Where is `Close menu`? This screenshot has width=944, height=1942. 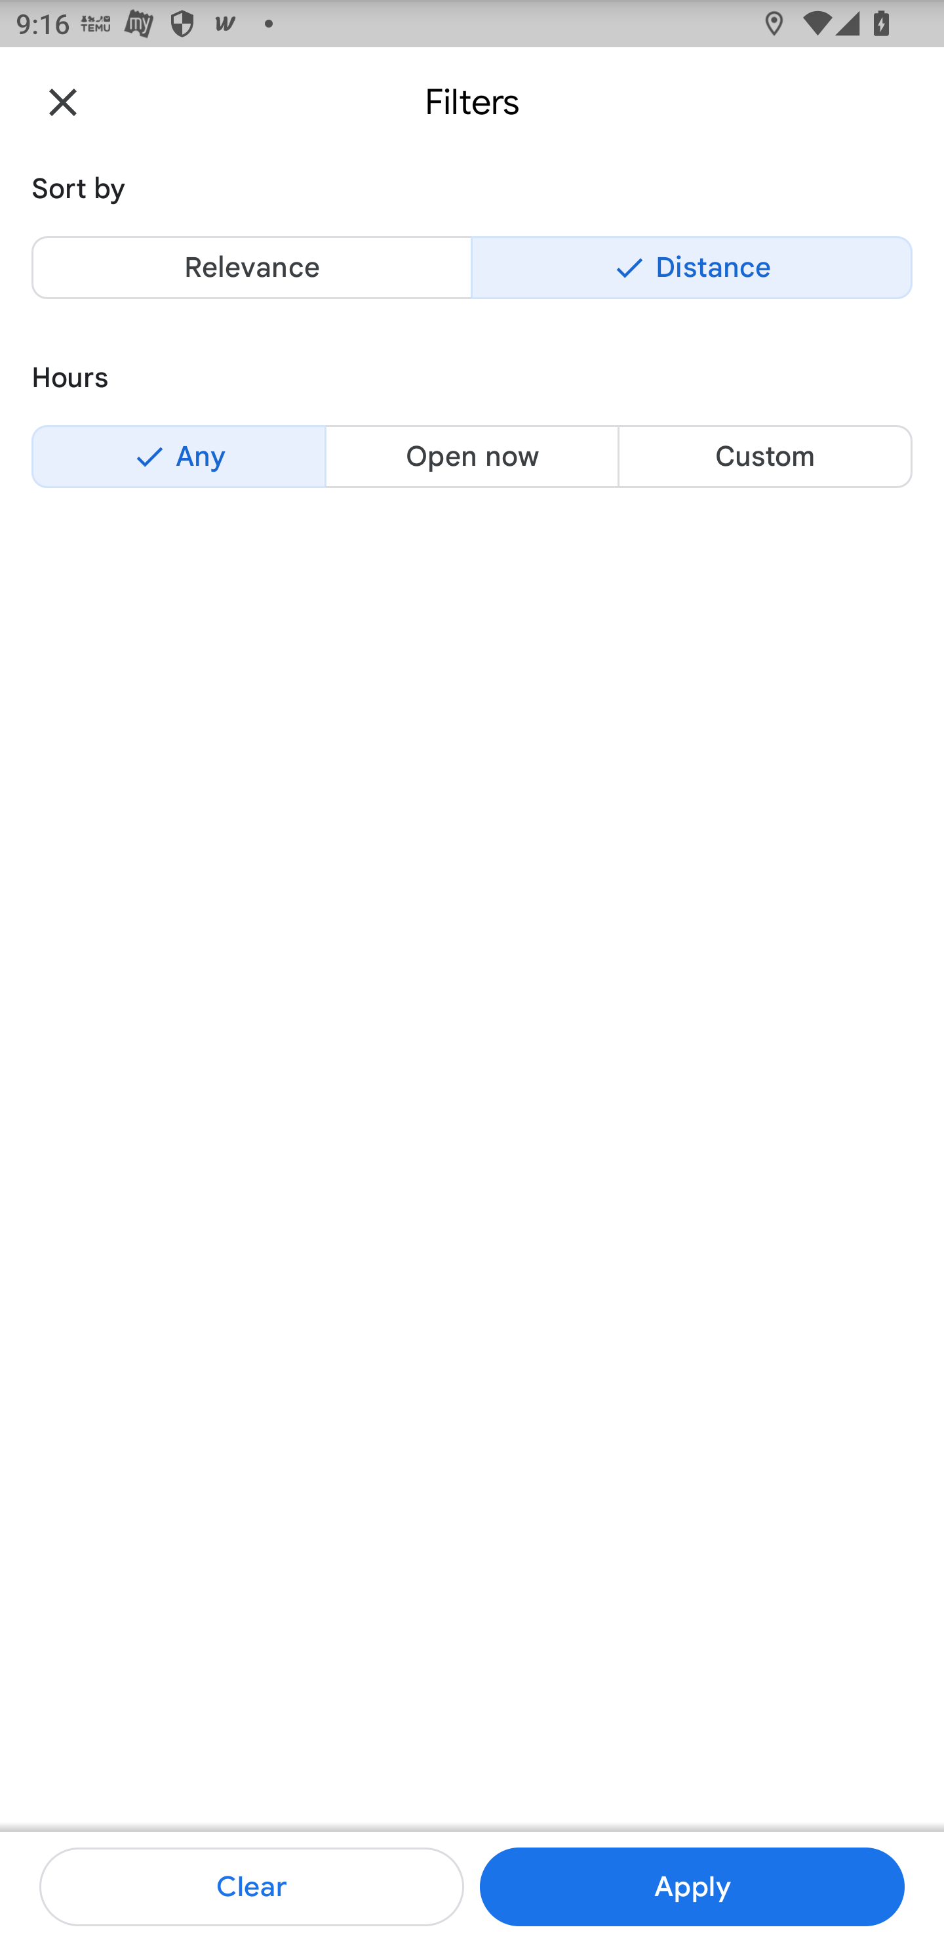 Close menu is located at coordinates (63, 101).